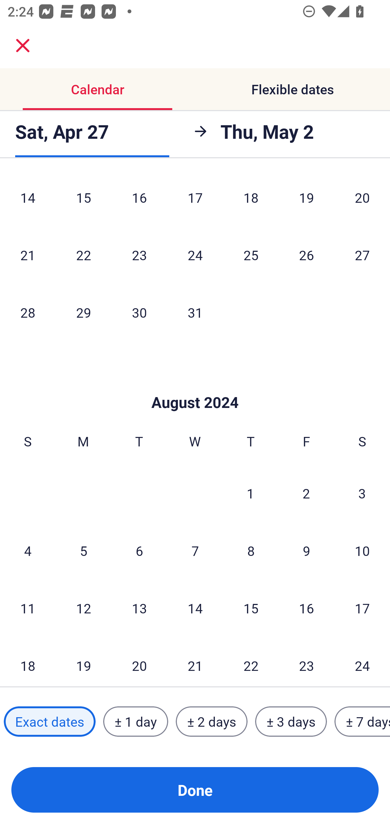 This screenshot has width=390, height=824. Describe the element at coordinates (83, 662) in the screenshot. I see `19 Monday, August 19, 2024` at that location.